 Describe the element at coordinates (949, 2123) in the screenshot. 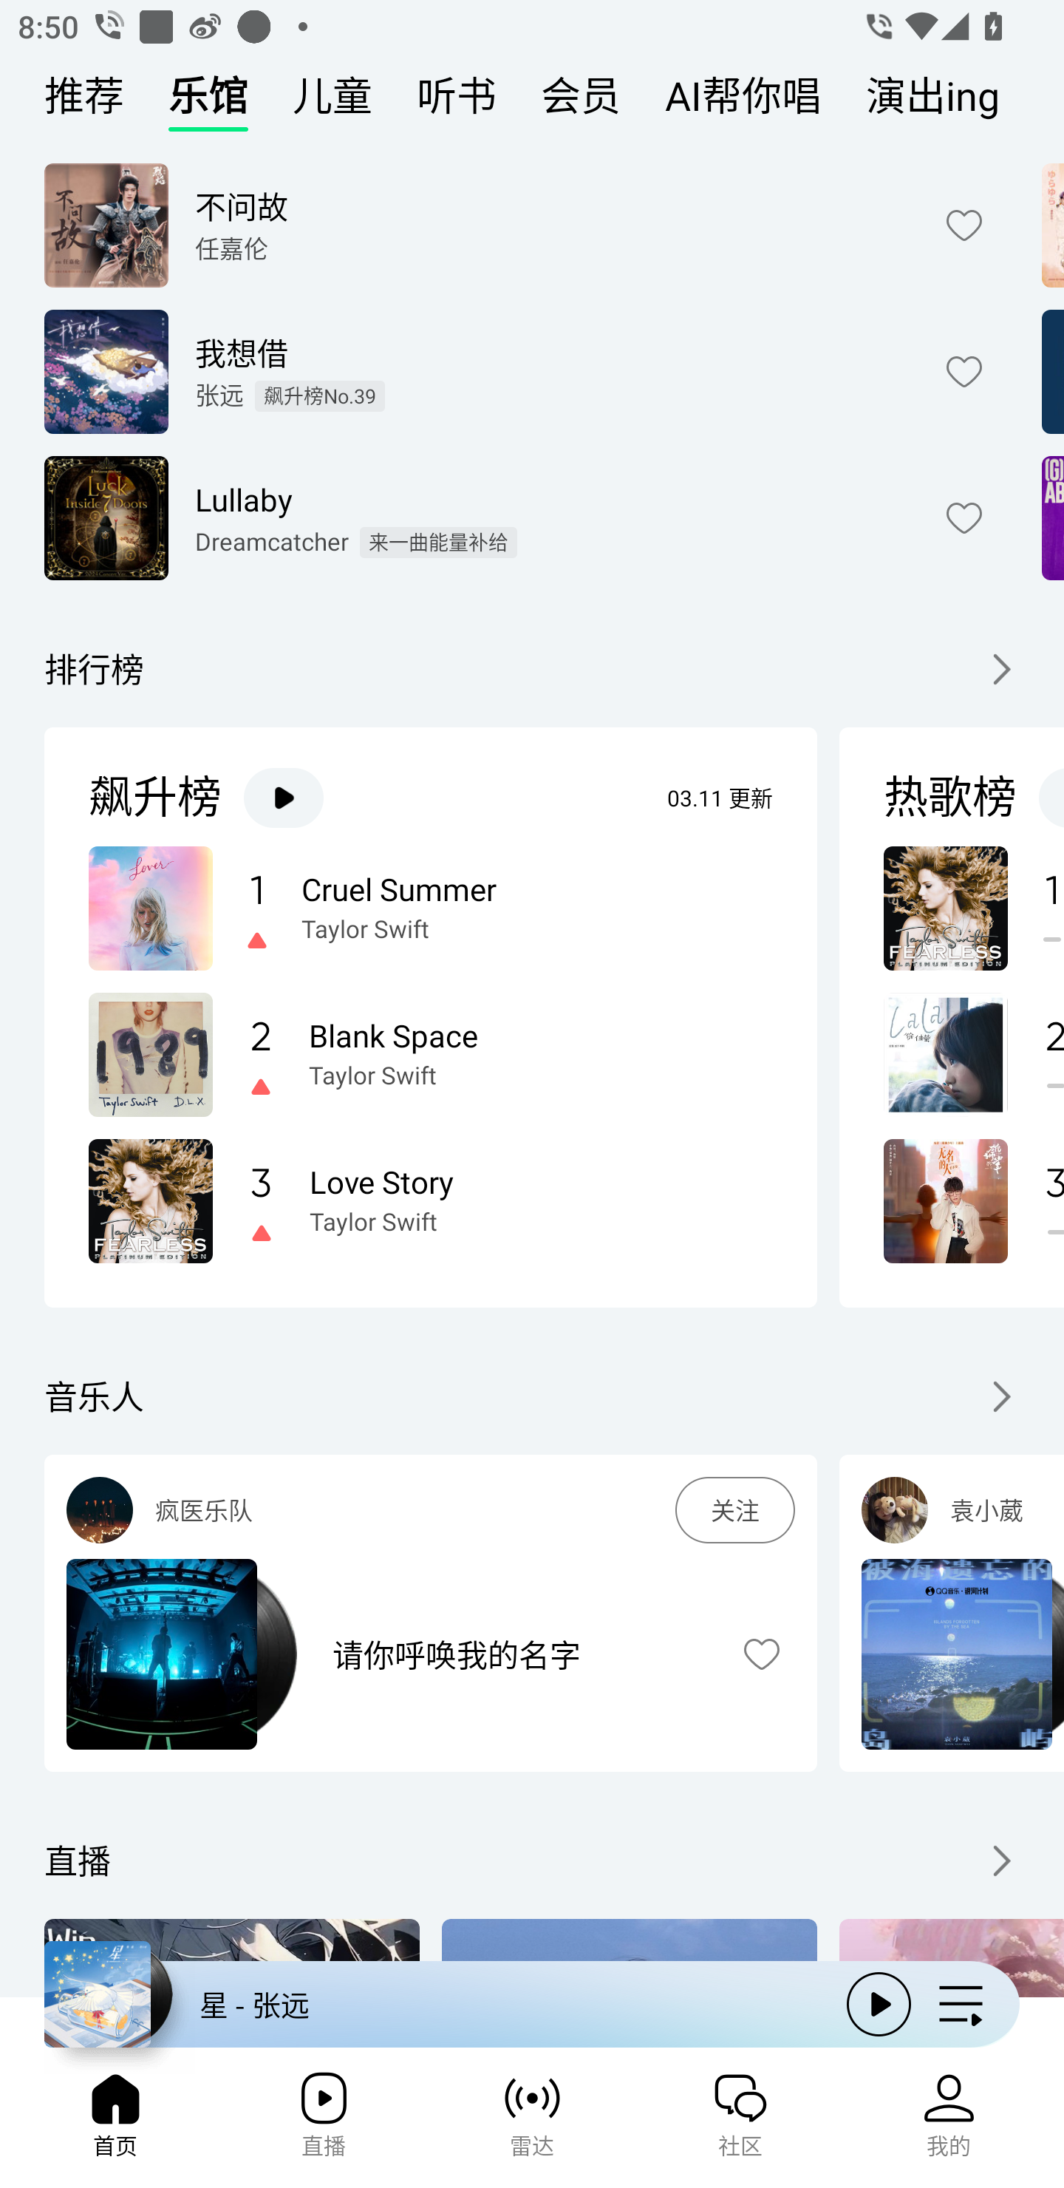

I see `我的` at that location.